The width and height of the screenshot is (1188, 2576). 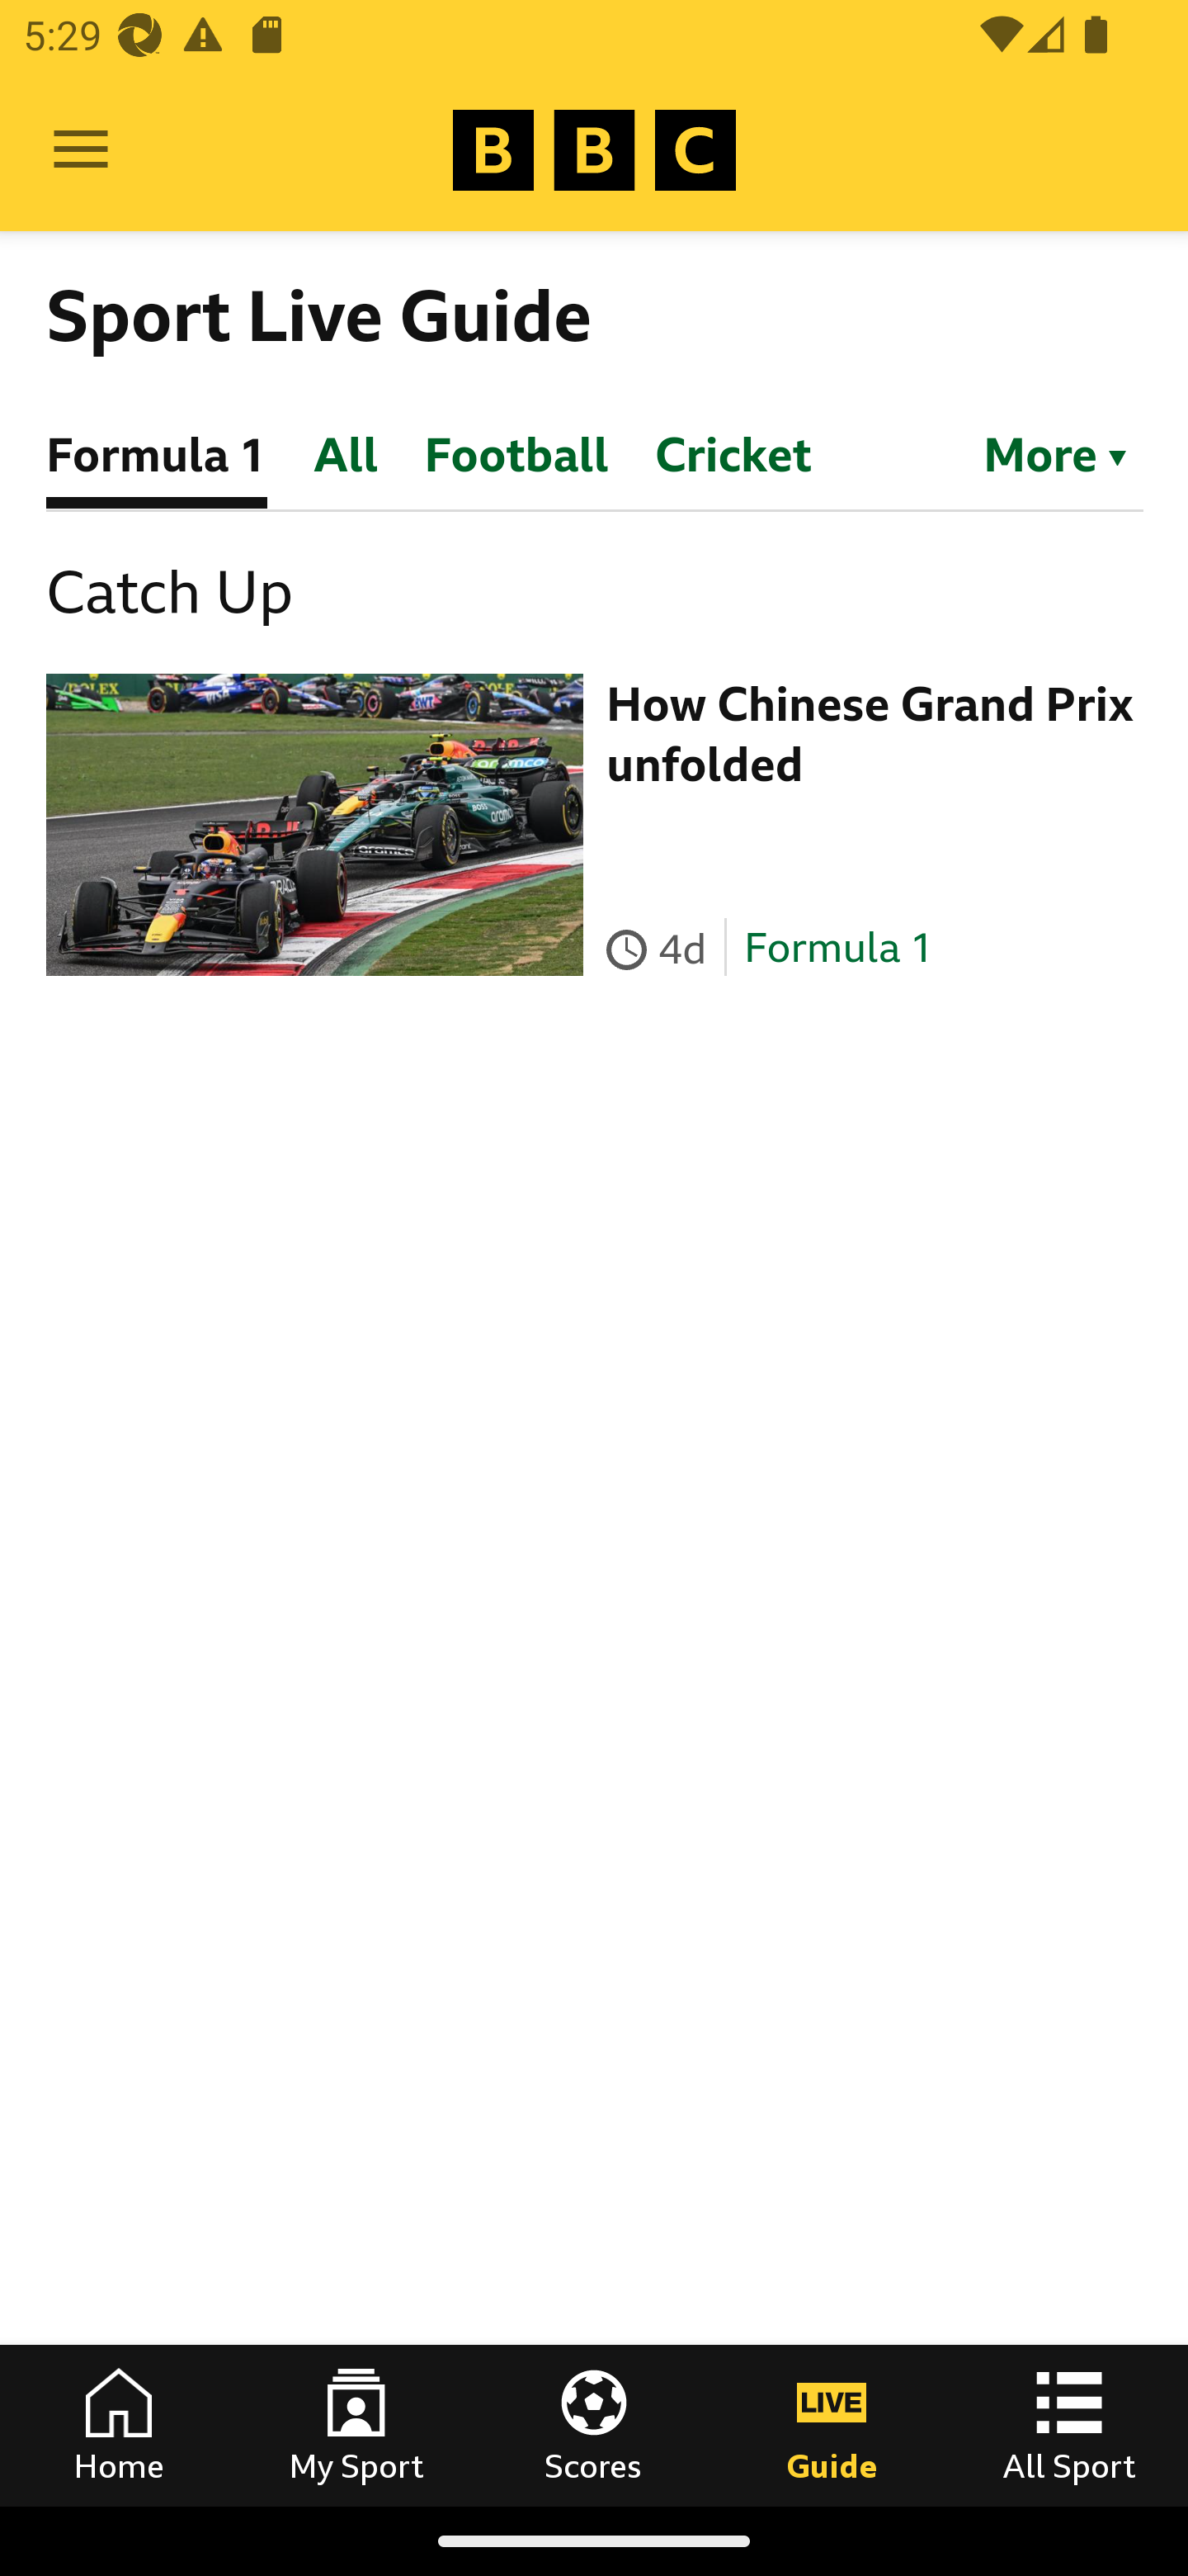 What do you see at coordinates (838, 948) in the screenshot?
I see `Formula 1` at bounding box center [838, 948].